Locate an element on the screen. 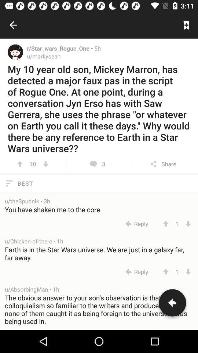 The image size is (198, 353). select the item next to the 5h item is located at coordinates (60, 48).